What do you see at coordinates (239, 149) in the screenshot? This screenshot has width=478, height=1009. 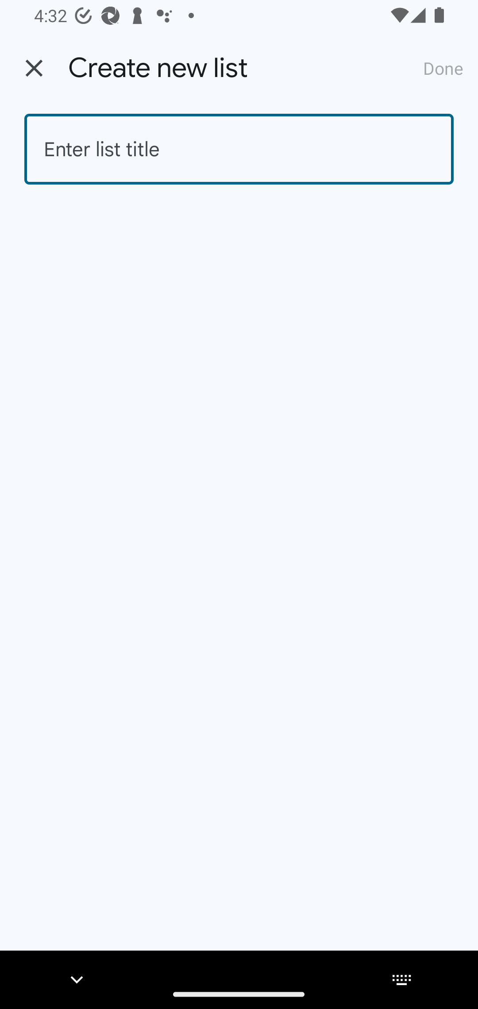 I see `Enter list title` at bounding box center [239, 149].